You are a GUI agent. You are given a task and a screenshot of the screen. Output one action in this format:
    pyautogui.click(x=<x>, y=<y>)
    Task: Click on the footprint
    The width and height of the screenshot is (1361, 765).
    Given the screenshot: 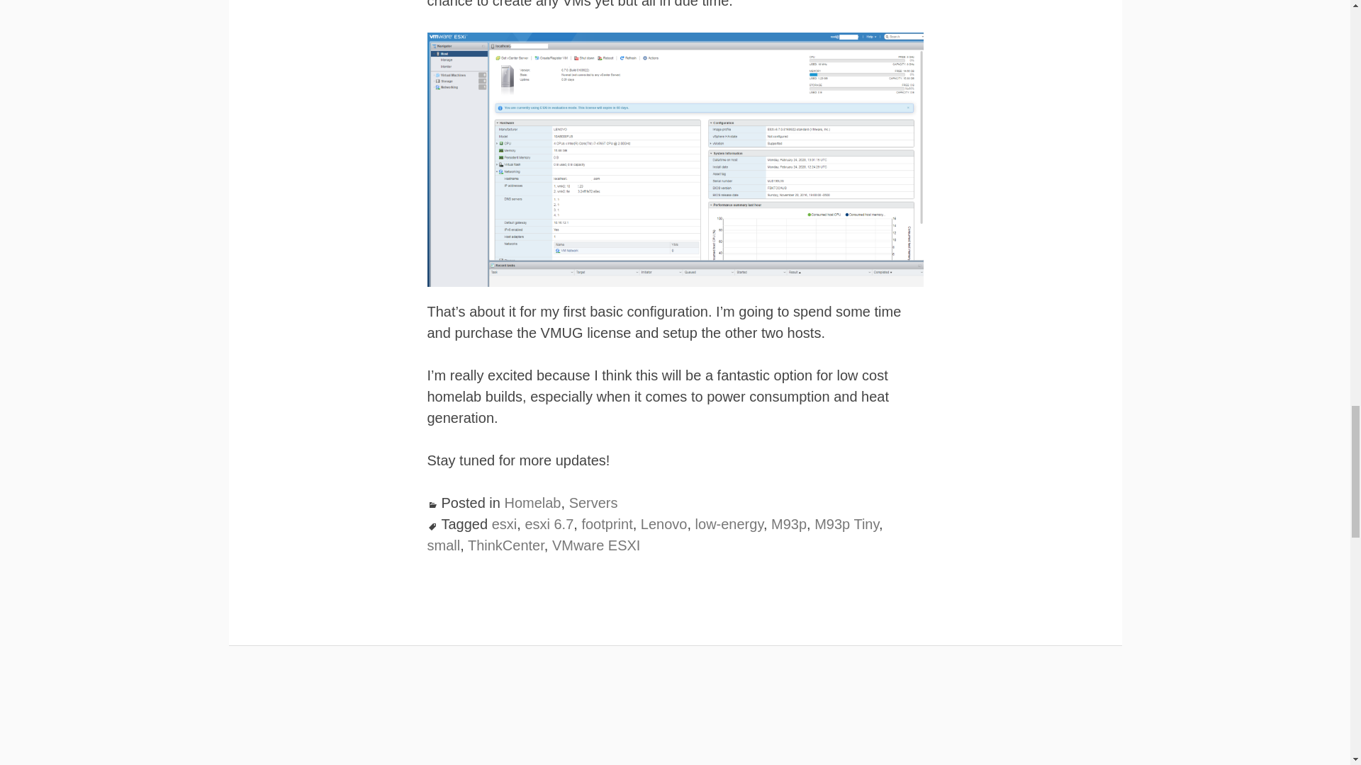 What is the action you would take?
    pyautogui.click(x=607, y=524)
    